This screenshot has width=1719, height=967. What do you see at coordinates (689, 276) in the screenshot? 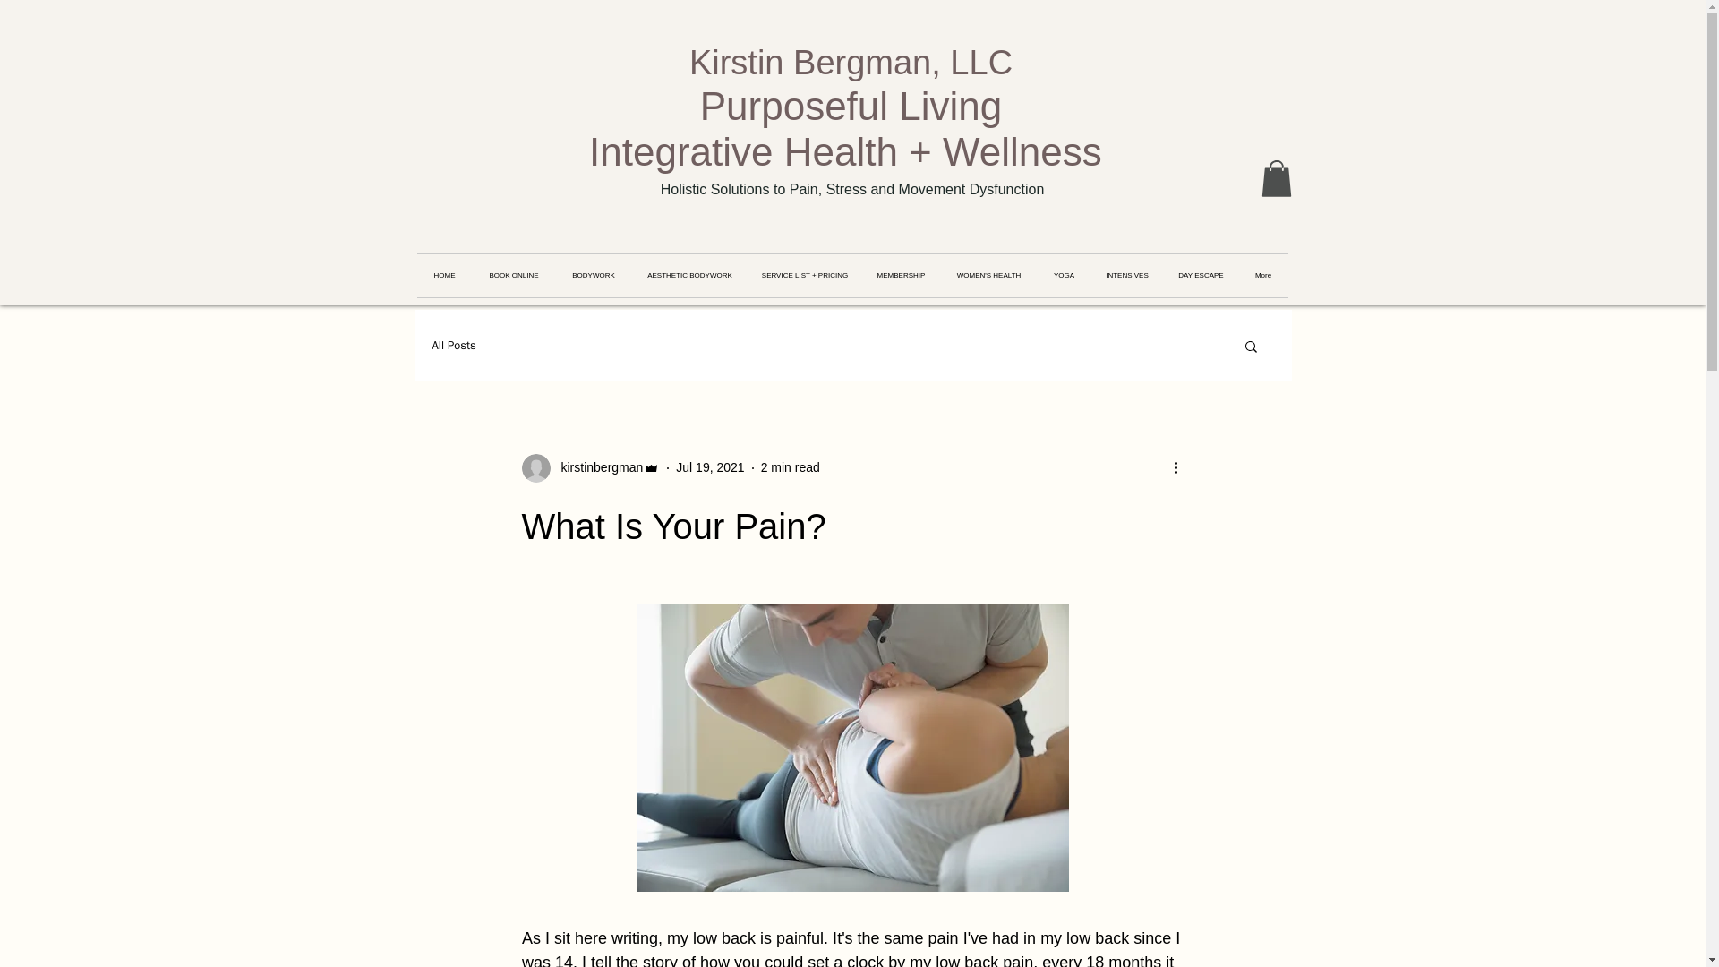
I see `AESTHETIC BODYWORK` at bounding box center [689, 276].